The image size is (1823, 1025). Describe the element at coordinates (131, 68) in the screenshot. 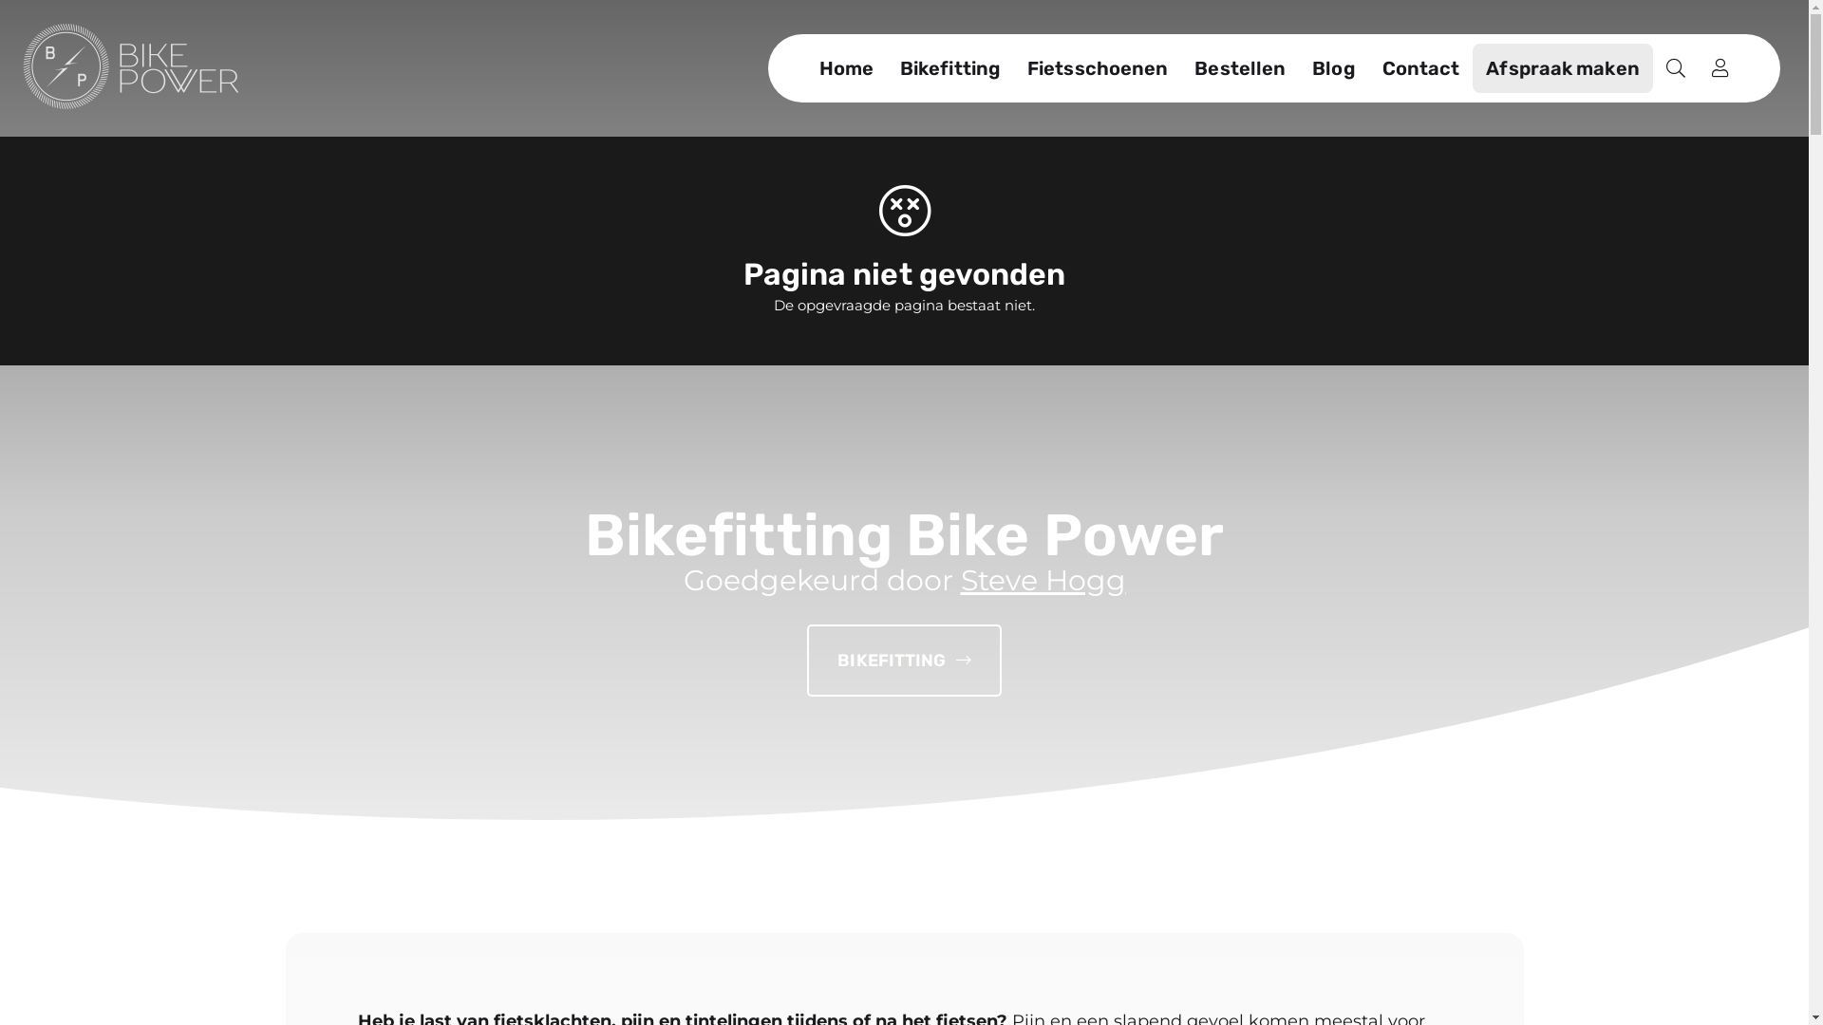

I see `Bikefitting Bike Power` at that location.